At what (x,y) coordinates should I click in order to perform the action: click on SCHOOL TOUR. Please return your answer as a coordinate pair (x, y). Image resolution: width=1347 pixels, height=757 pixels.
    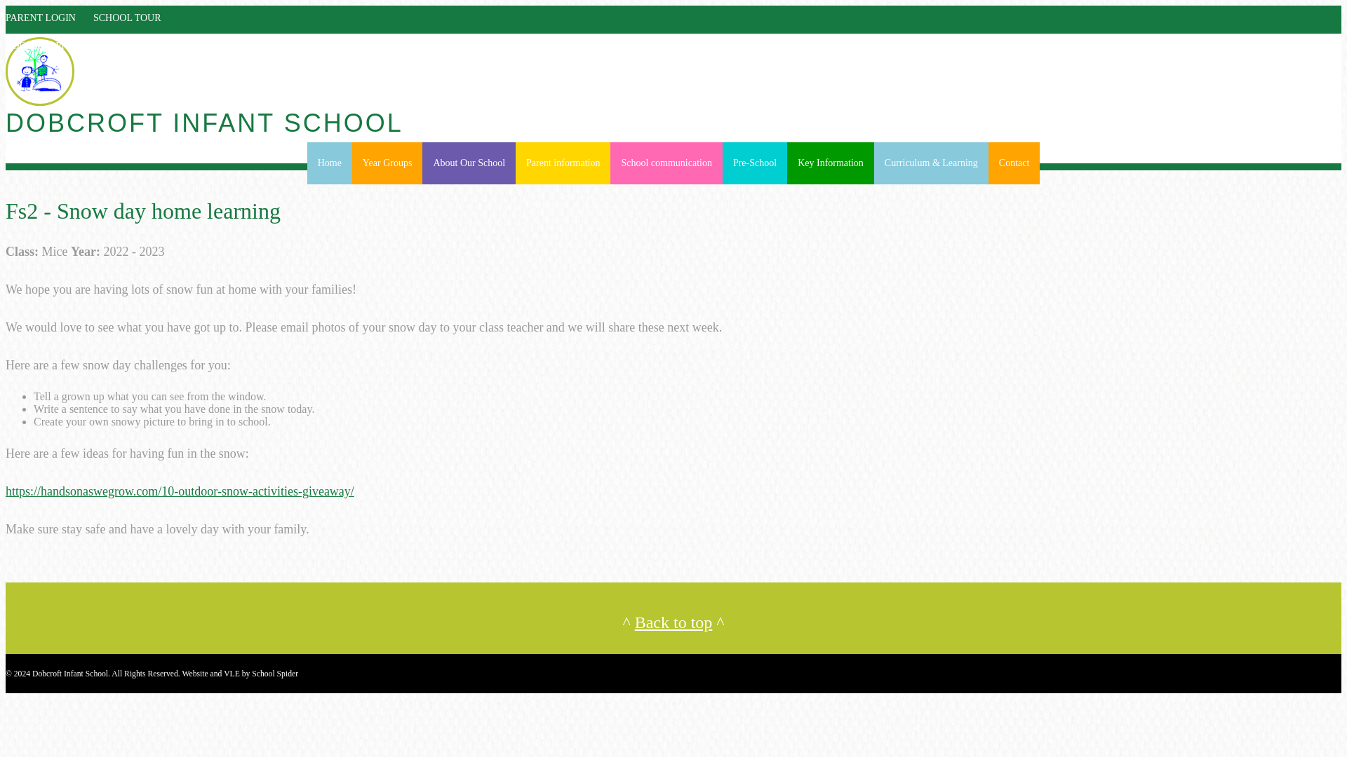
    Looking at the image, I should click on (130, 27).